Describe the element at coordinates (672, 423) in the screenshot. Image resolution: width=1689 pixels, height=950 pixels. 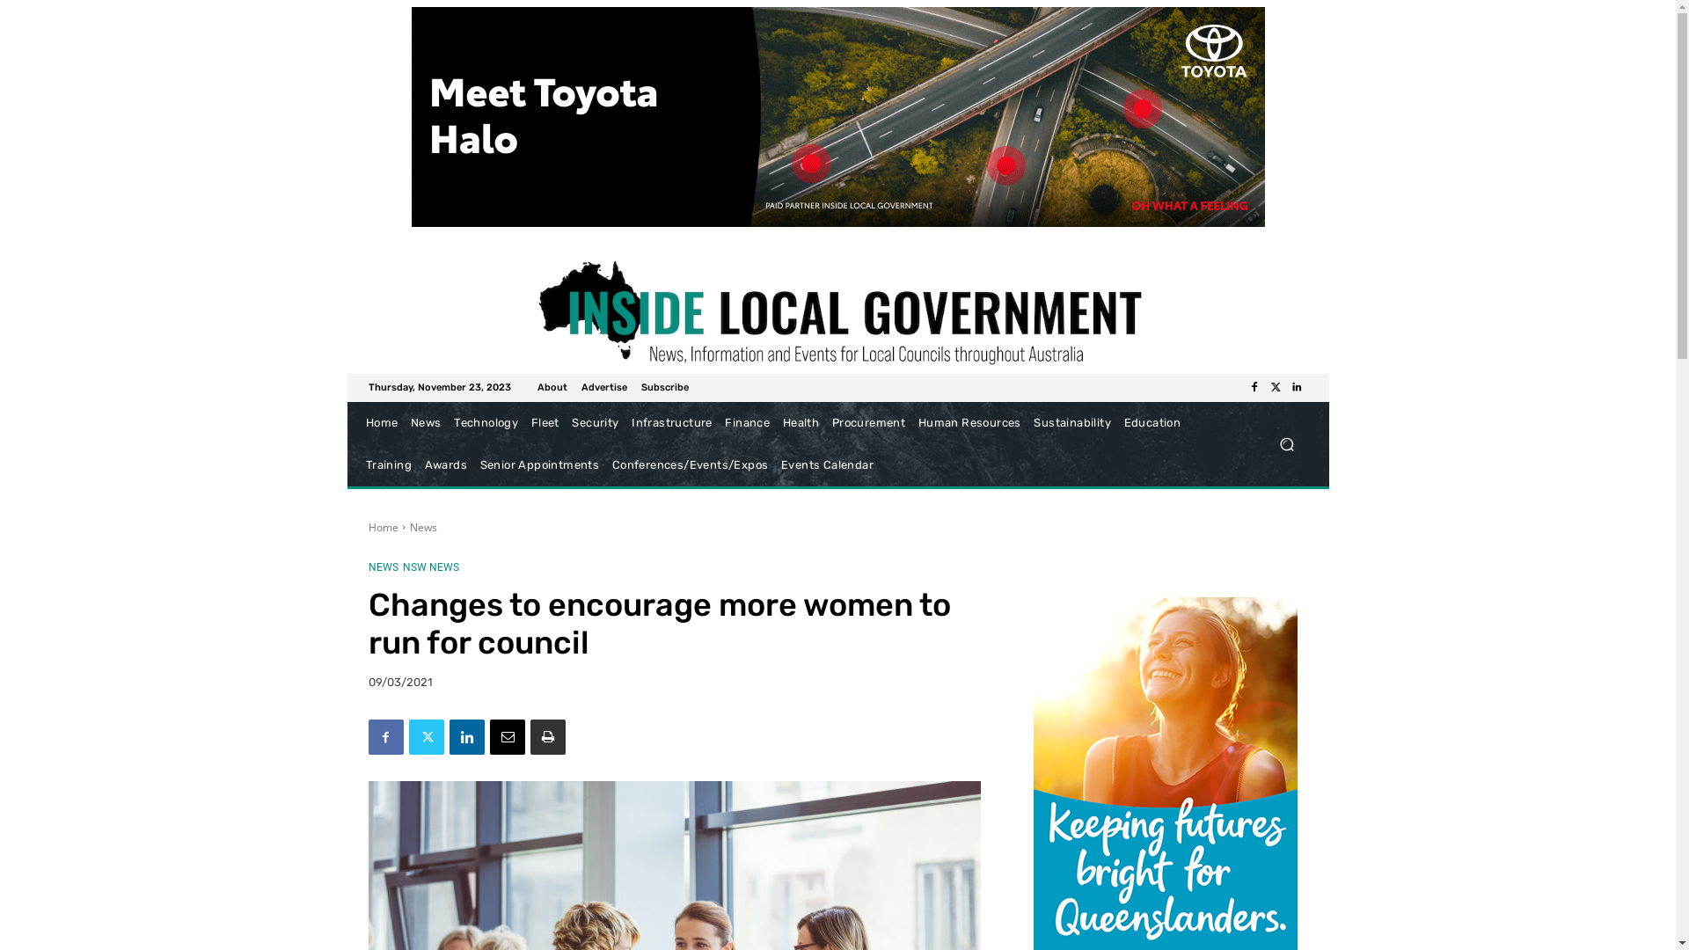
I see `Infrastructure` at that location.